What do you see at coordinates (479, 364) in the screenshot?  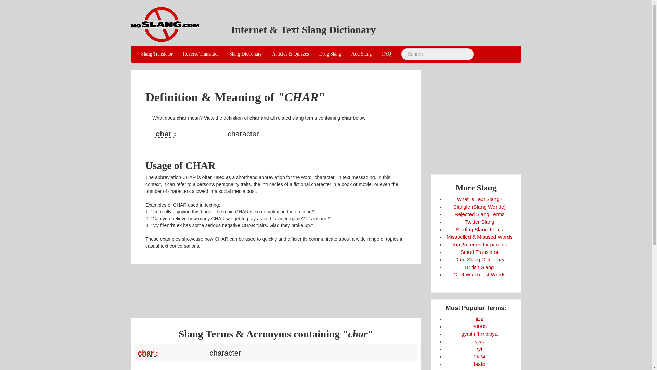 I see `faafo` at bounding box center [479, 364].